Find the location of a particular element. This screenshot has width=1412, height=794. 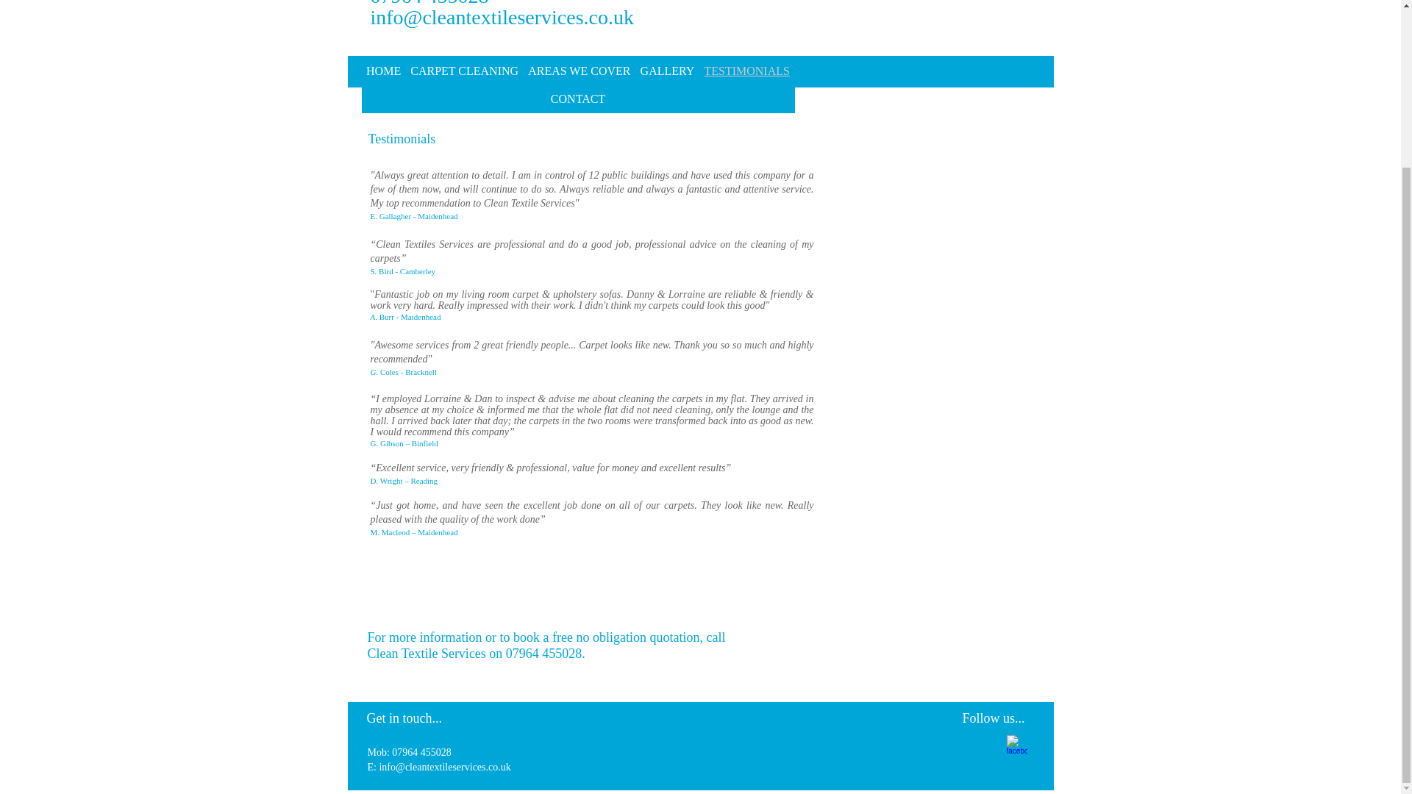

TESTIMONIALS is located at coordinates (746, 71).